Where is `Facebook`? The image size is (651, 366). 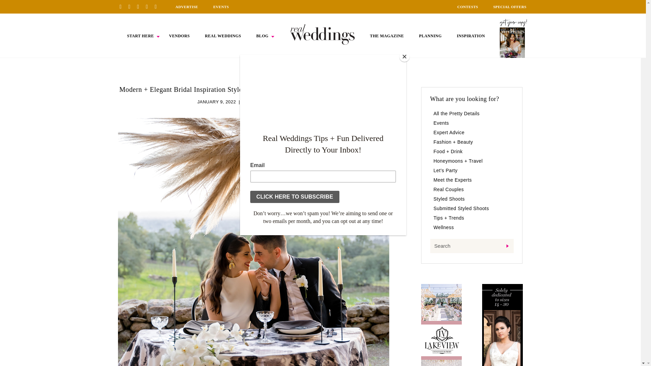
Facebook is located at coordinates (132, 6).